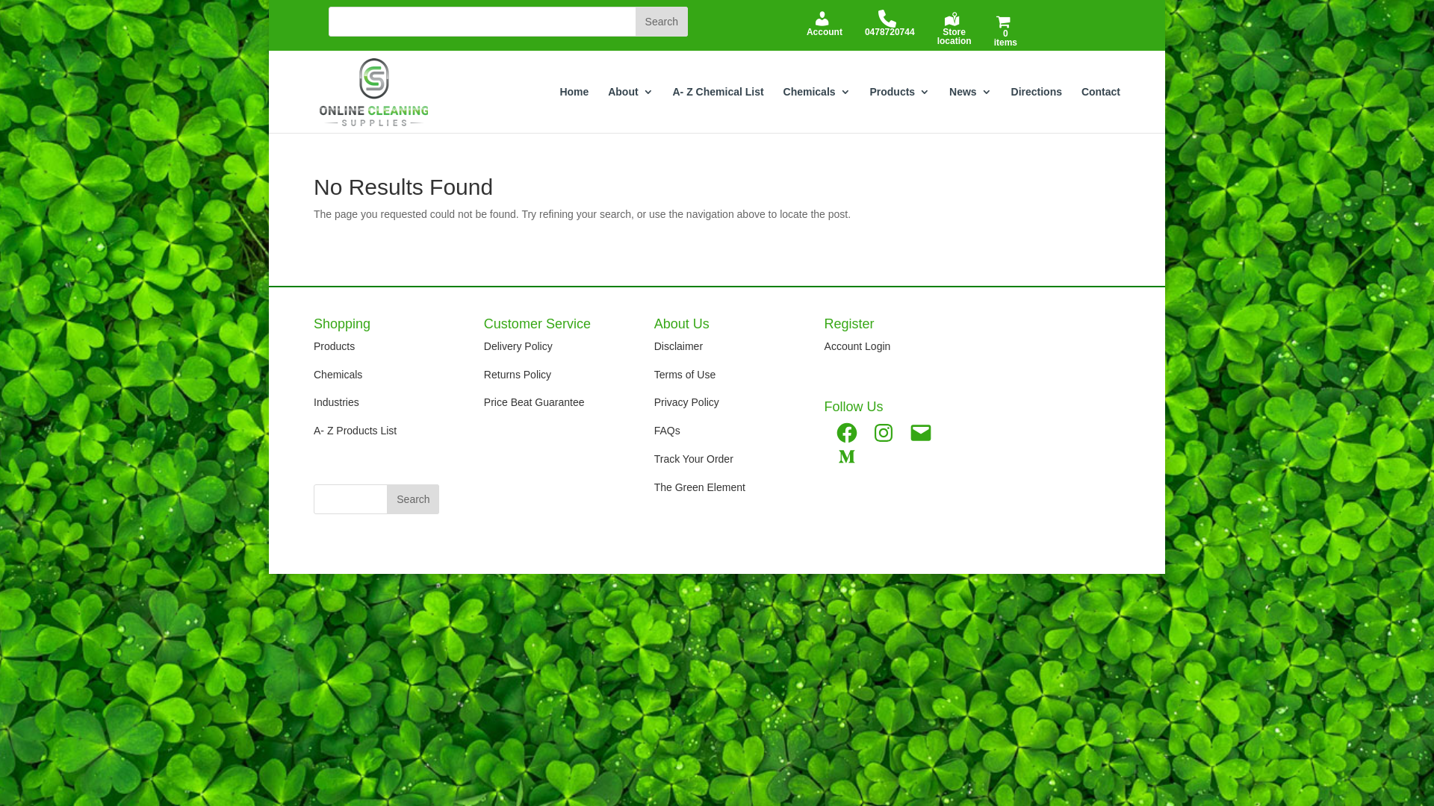 This screenshot has height=806, width=1434. What do you see at coordinates (694, 459) in the screenshot?
I see `Track Your Order` at bounding box center [694, 459].